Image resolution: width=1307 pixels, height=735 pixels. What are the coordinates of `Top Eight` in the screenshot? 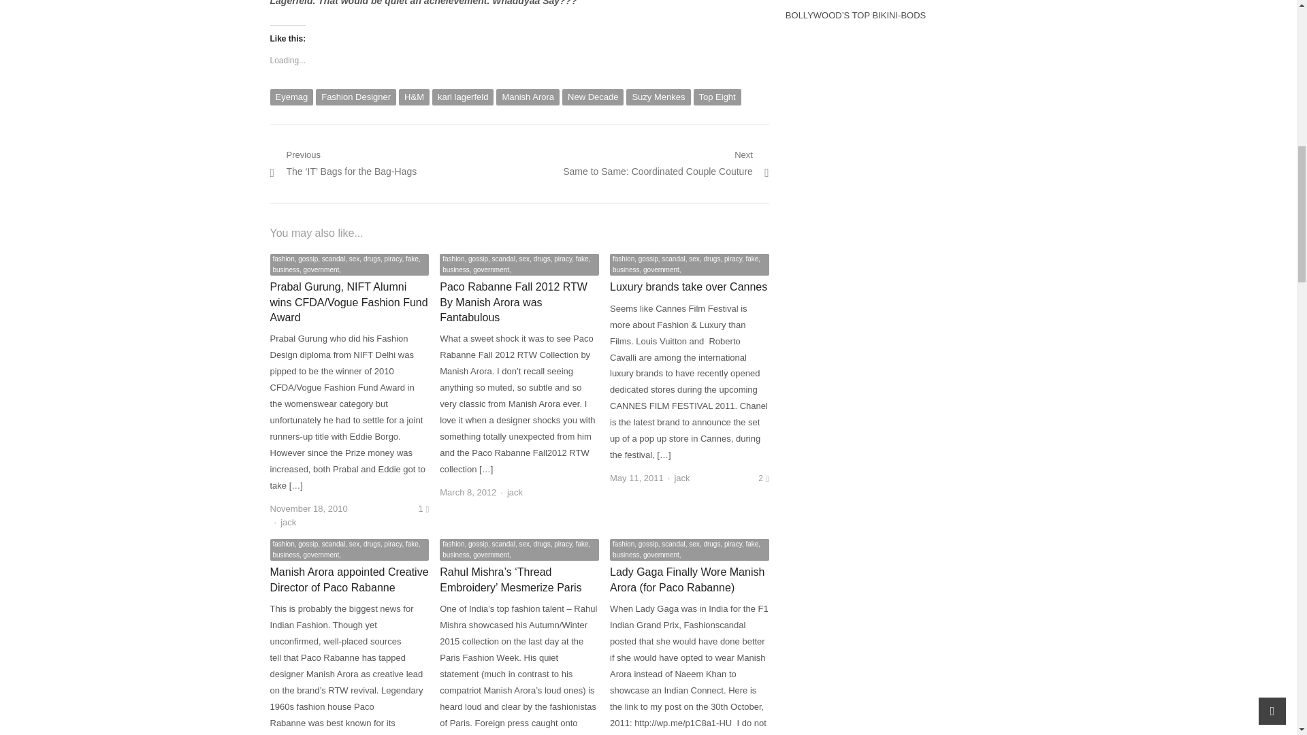 It's located at (716, 97).